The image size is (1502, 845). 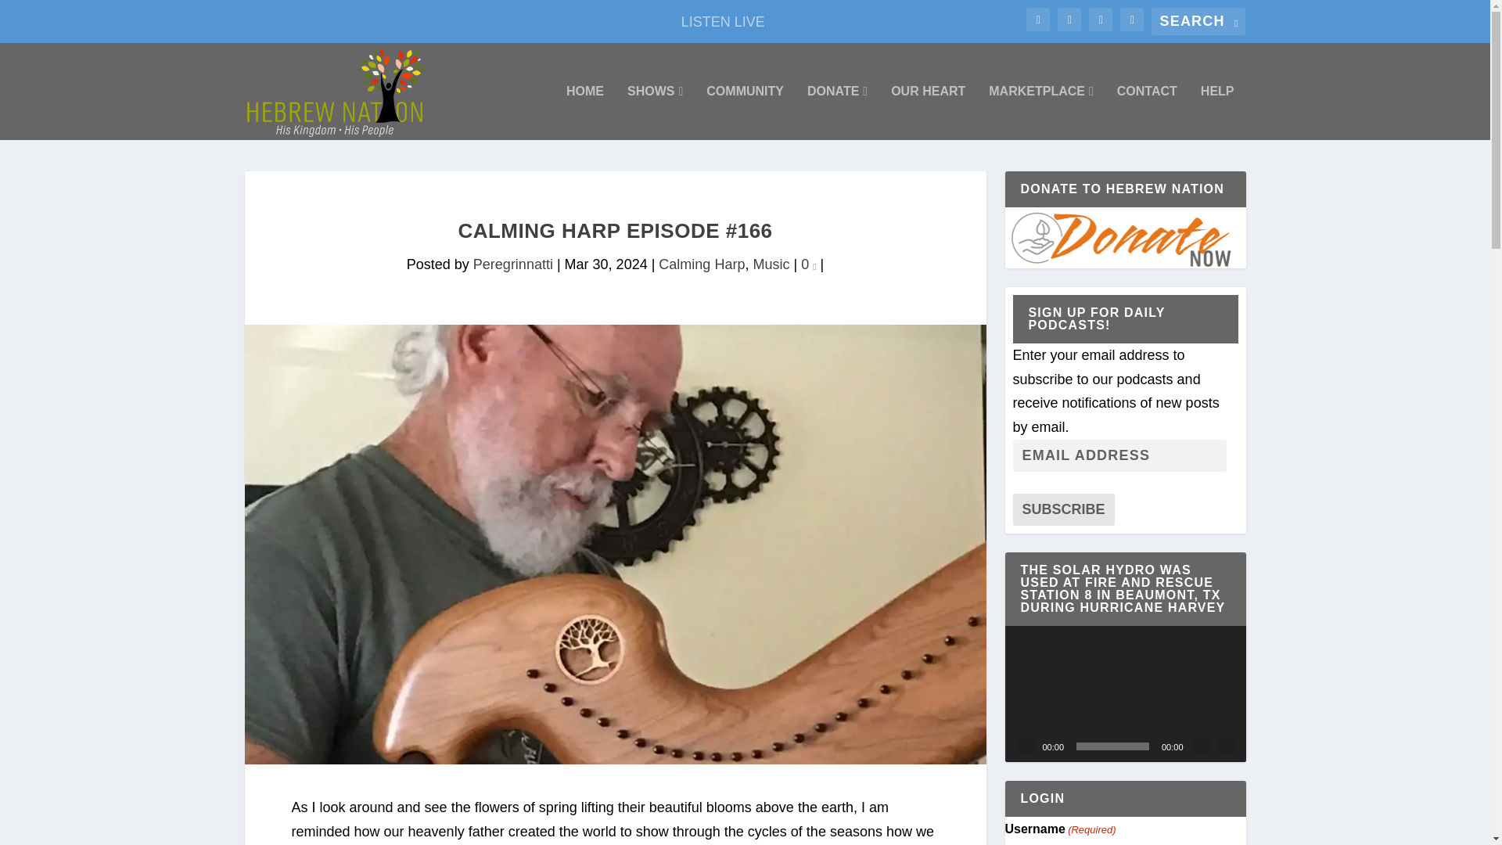 What do you see at coordinates (837, 113) in the screenshot?
I see `DONATE` at bounding box center [837, 113].